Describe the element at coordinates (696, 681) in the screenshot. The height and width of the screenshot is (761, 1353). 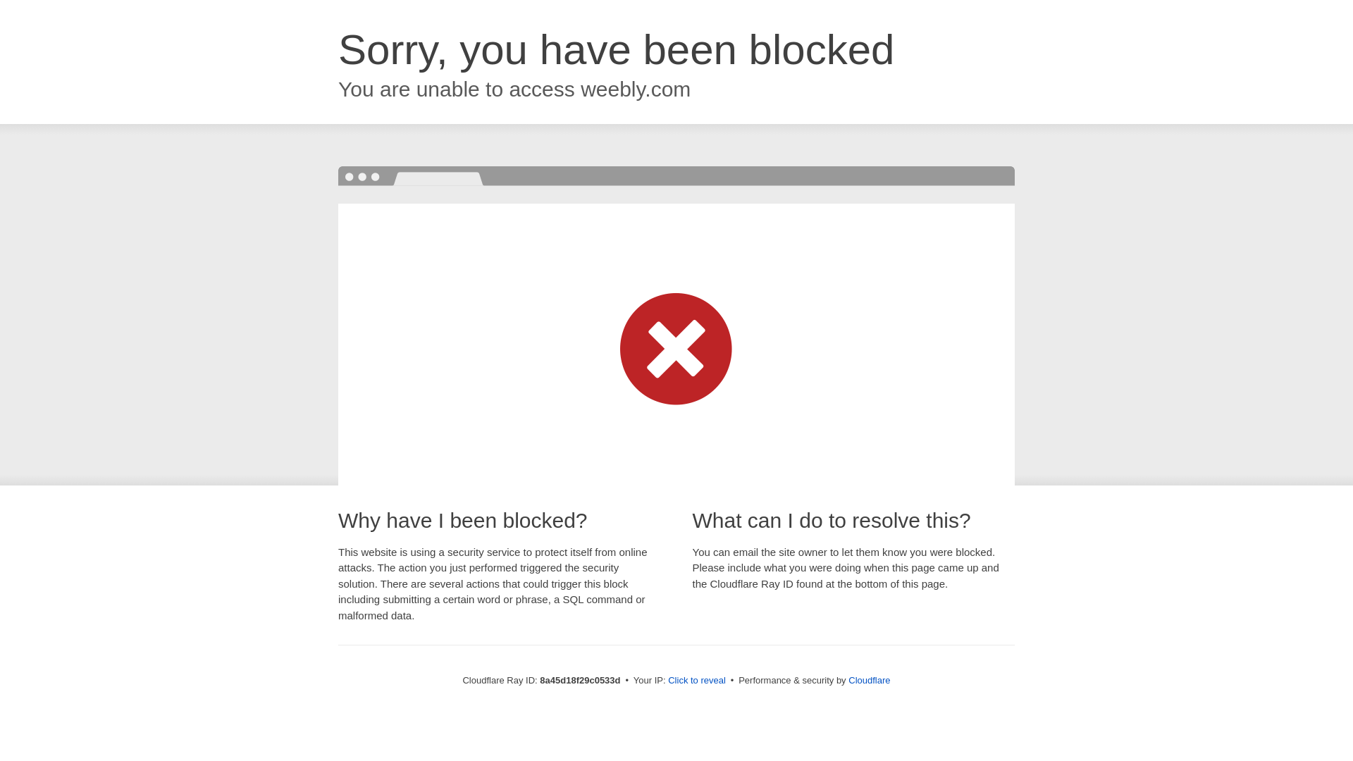
I see `Click to reveal` at that location.